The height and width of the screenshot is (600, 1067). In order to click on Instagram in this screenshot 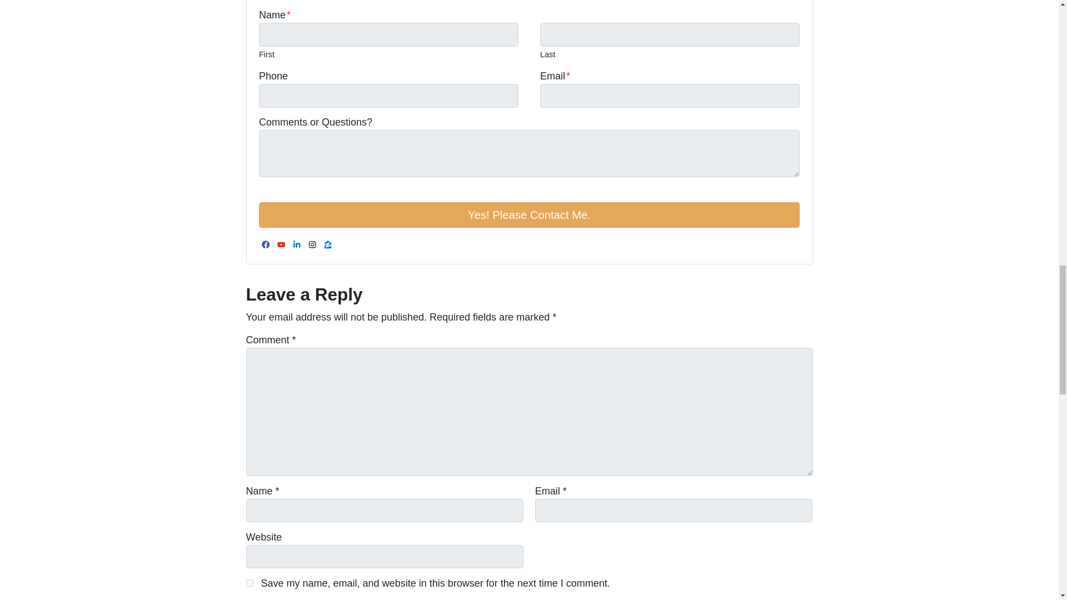, I will do `click(312, 244)`.